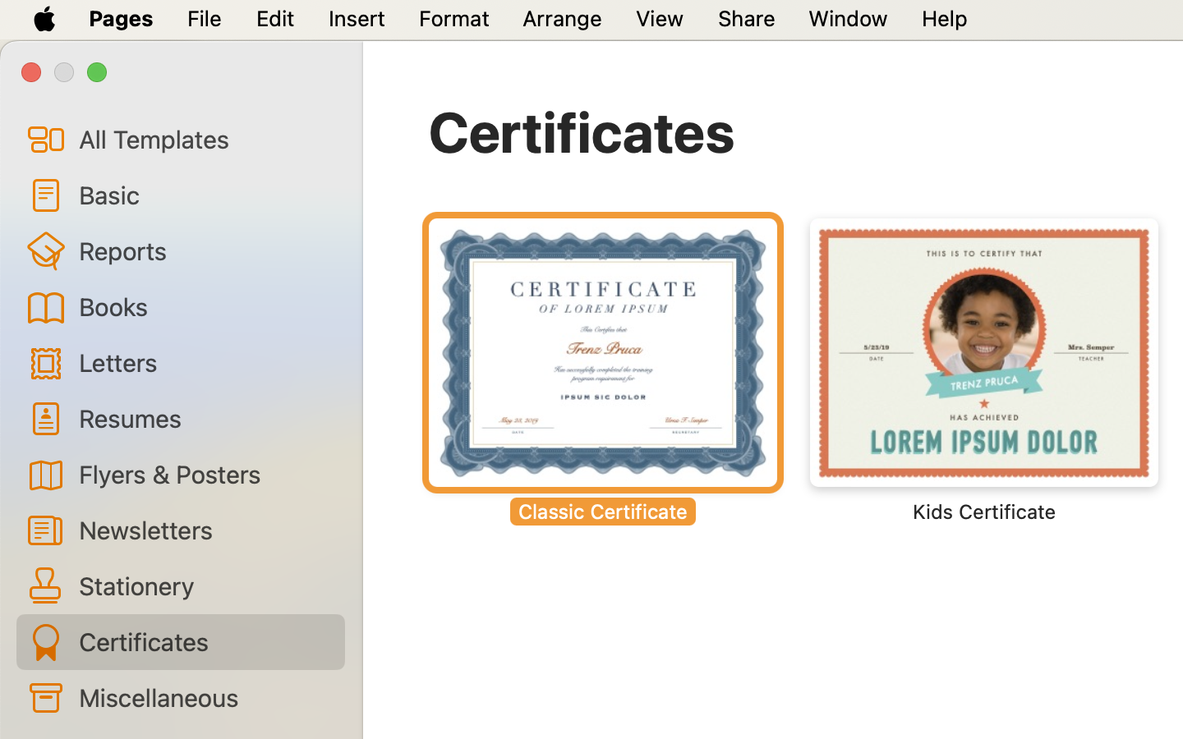  I want to click on Flyers & Posters, so click(205, 474).